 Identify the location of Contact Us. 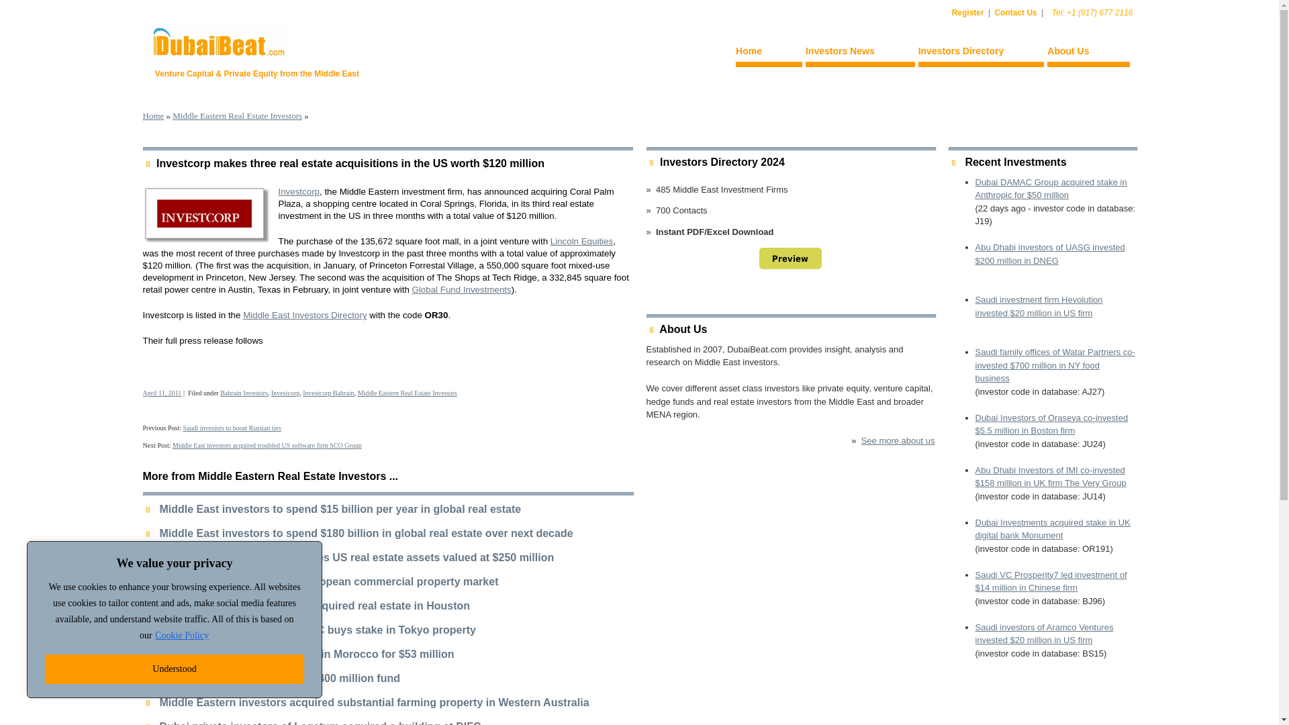
(1015, 12).